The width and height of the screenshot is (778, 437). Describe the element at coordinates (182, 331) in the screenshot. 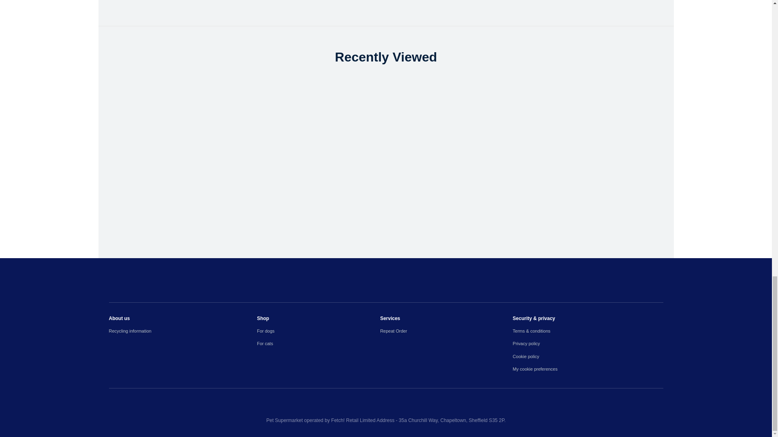

I see `Recycling information` at that location.